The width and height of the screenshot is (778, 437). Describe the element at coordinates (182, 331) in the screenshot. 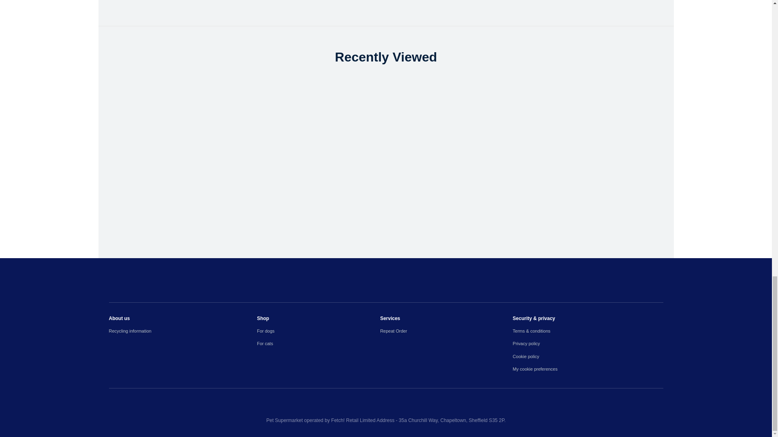

I see `Recycling information` at that location.